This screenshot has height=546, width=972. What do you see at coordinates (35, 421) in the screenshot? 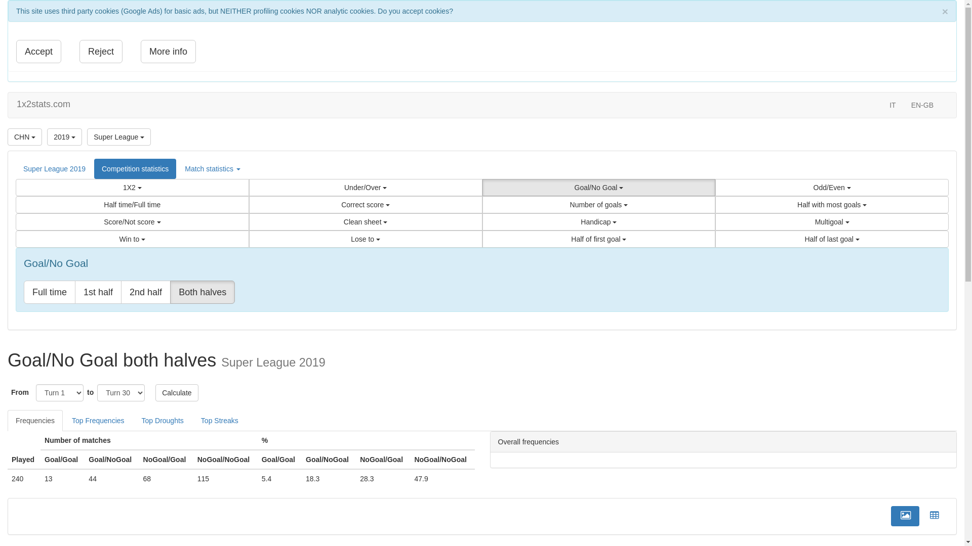
I see `Frequencies` at bounding box center [35, 421].